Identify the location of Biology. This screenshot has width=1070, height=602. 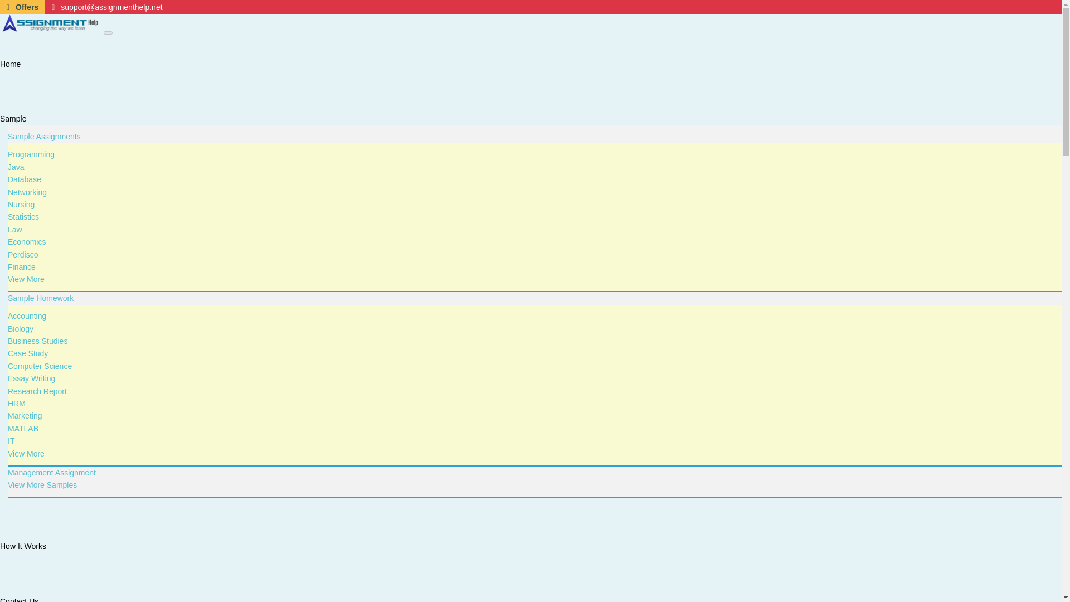
(20, 329).